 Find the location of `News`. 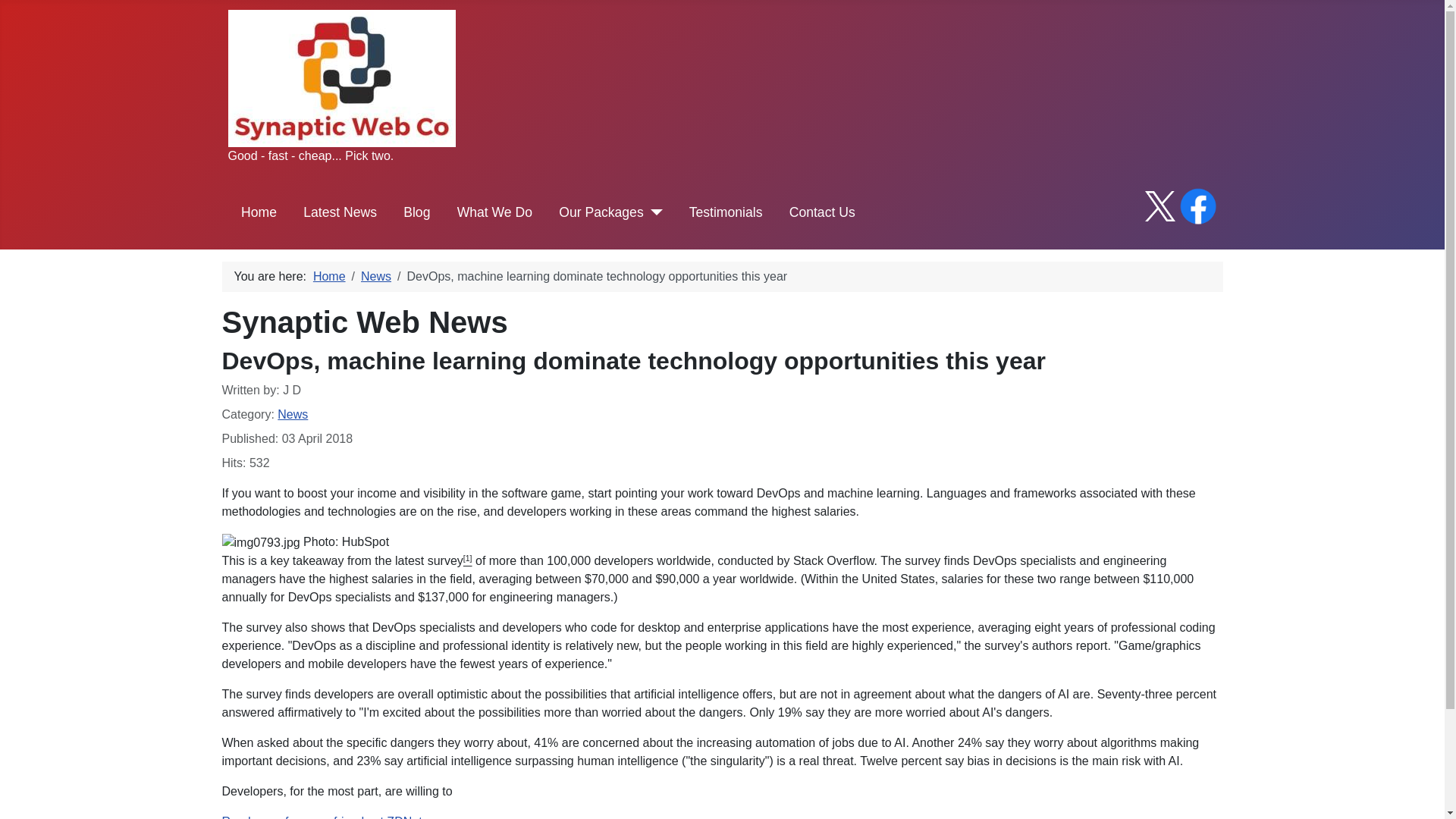

News is located at coordinates (293, 414).